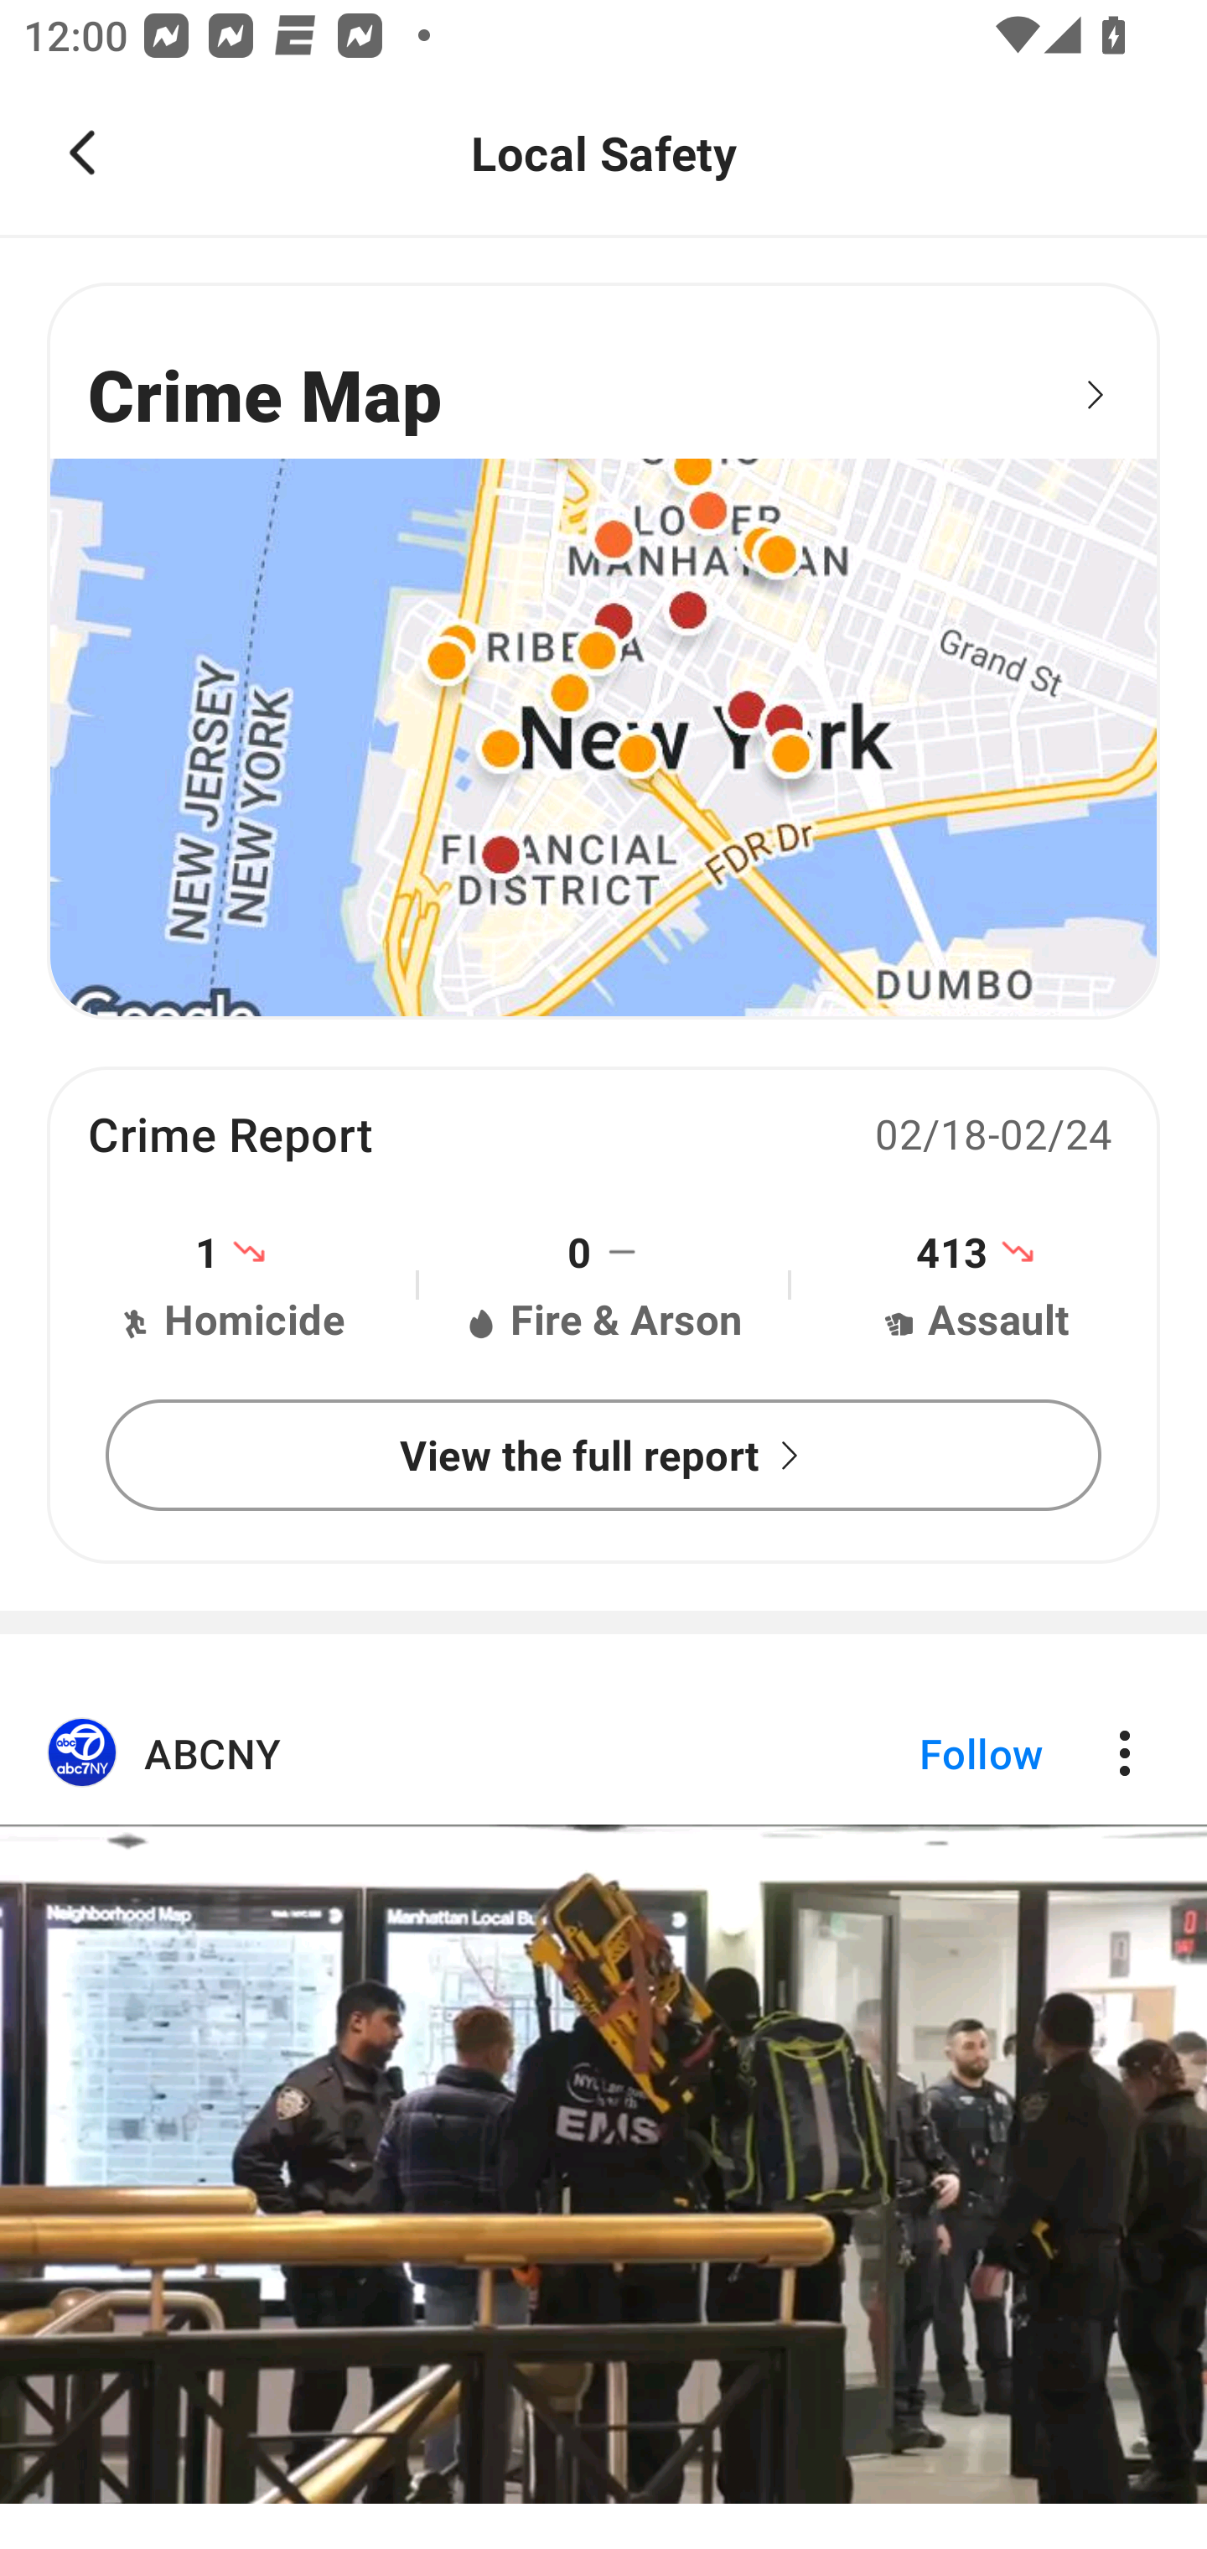  What do you see at coordinates (925, 1753) in the screenshot?
I see `Follow` at bounding box center [925, 1753].